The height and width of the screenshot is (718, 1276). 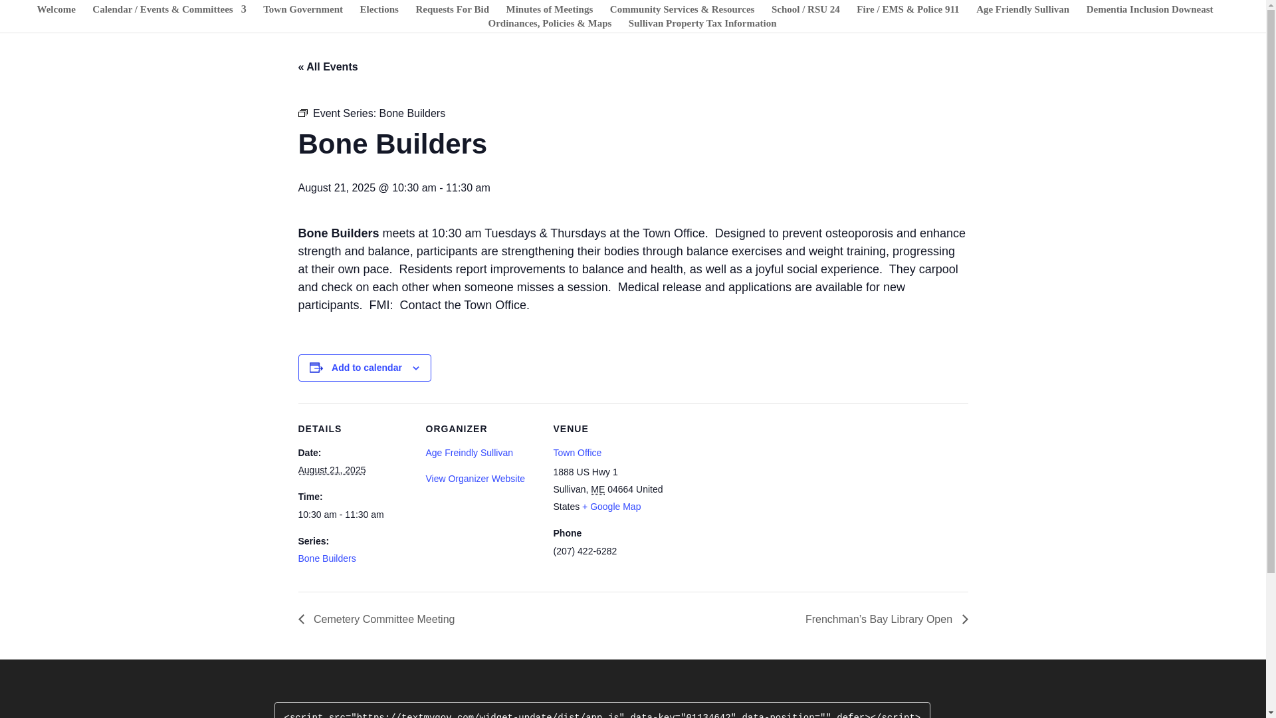 What do you see at coordinates (367, 367) in the screenshot?
I see `Add to calendar` at bounding box center [367, 367].